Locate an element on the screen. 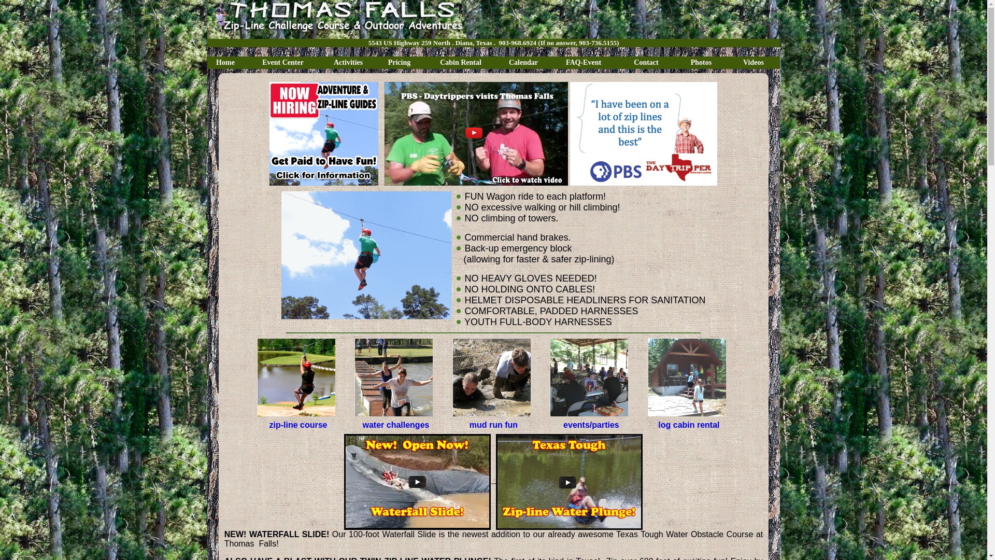 The image size is (995, 560). Home is located at coordinates (225, 62).